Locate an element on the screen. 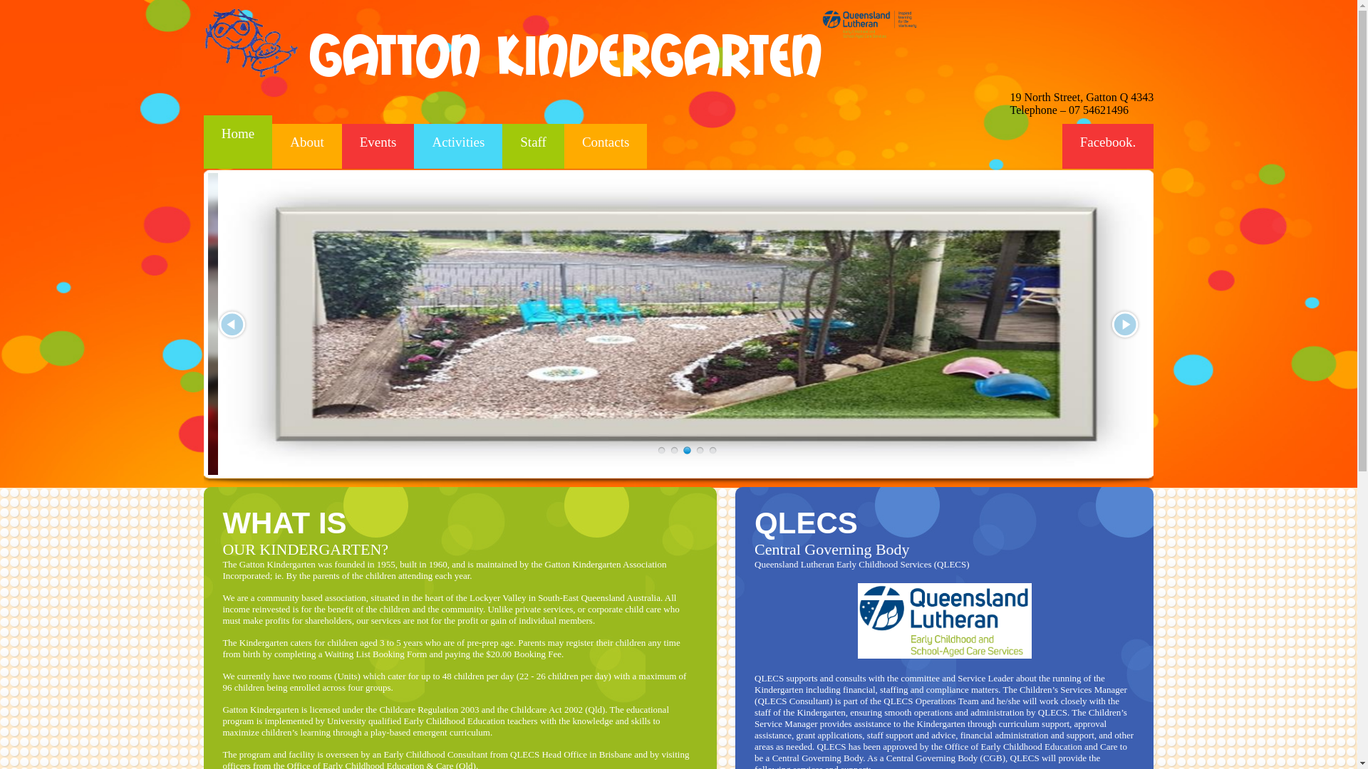 The width and height of the screenshot is (1368, 769). slide-3 is located at coordinates (700, 450).